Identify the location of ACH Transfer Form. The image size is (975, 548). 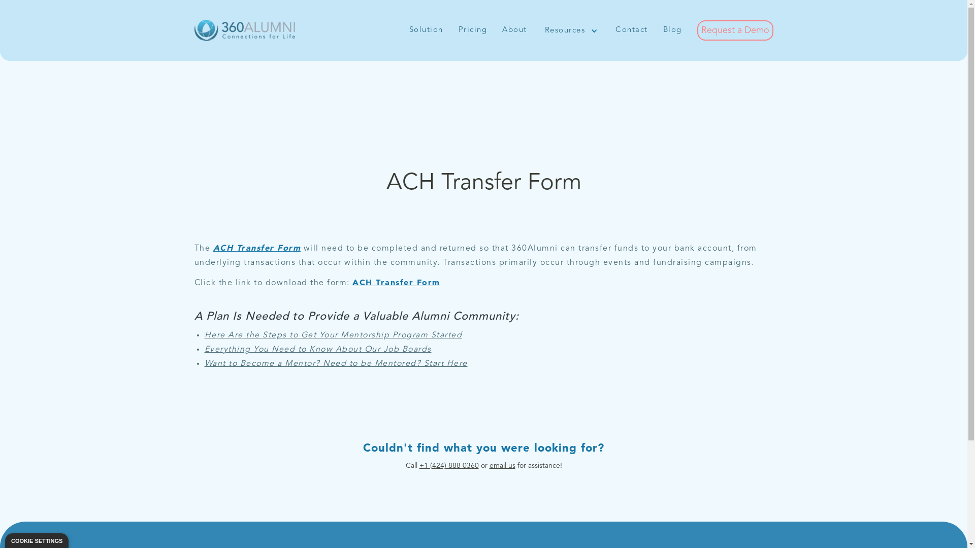
(257, 249).